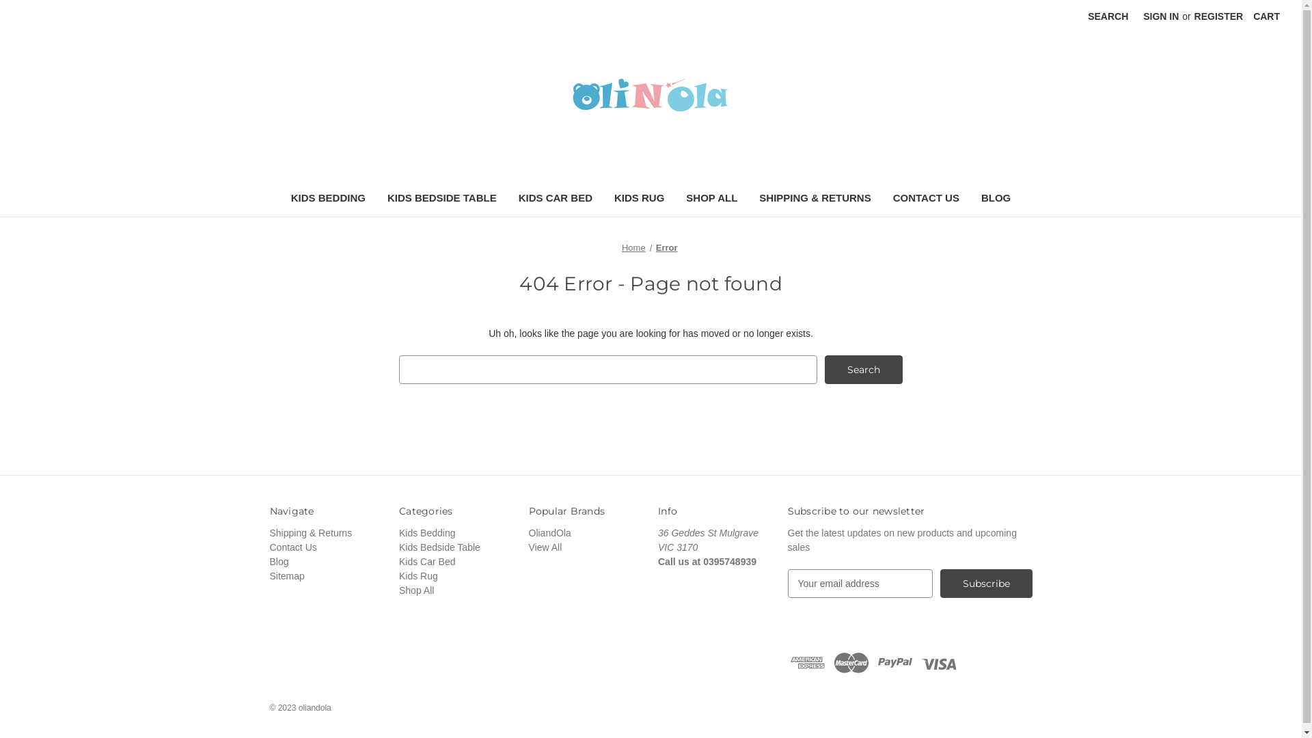  Describe the element at coordinates (417, 590) in the screenshot. I see `Shop All` at that location.